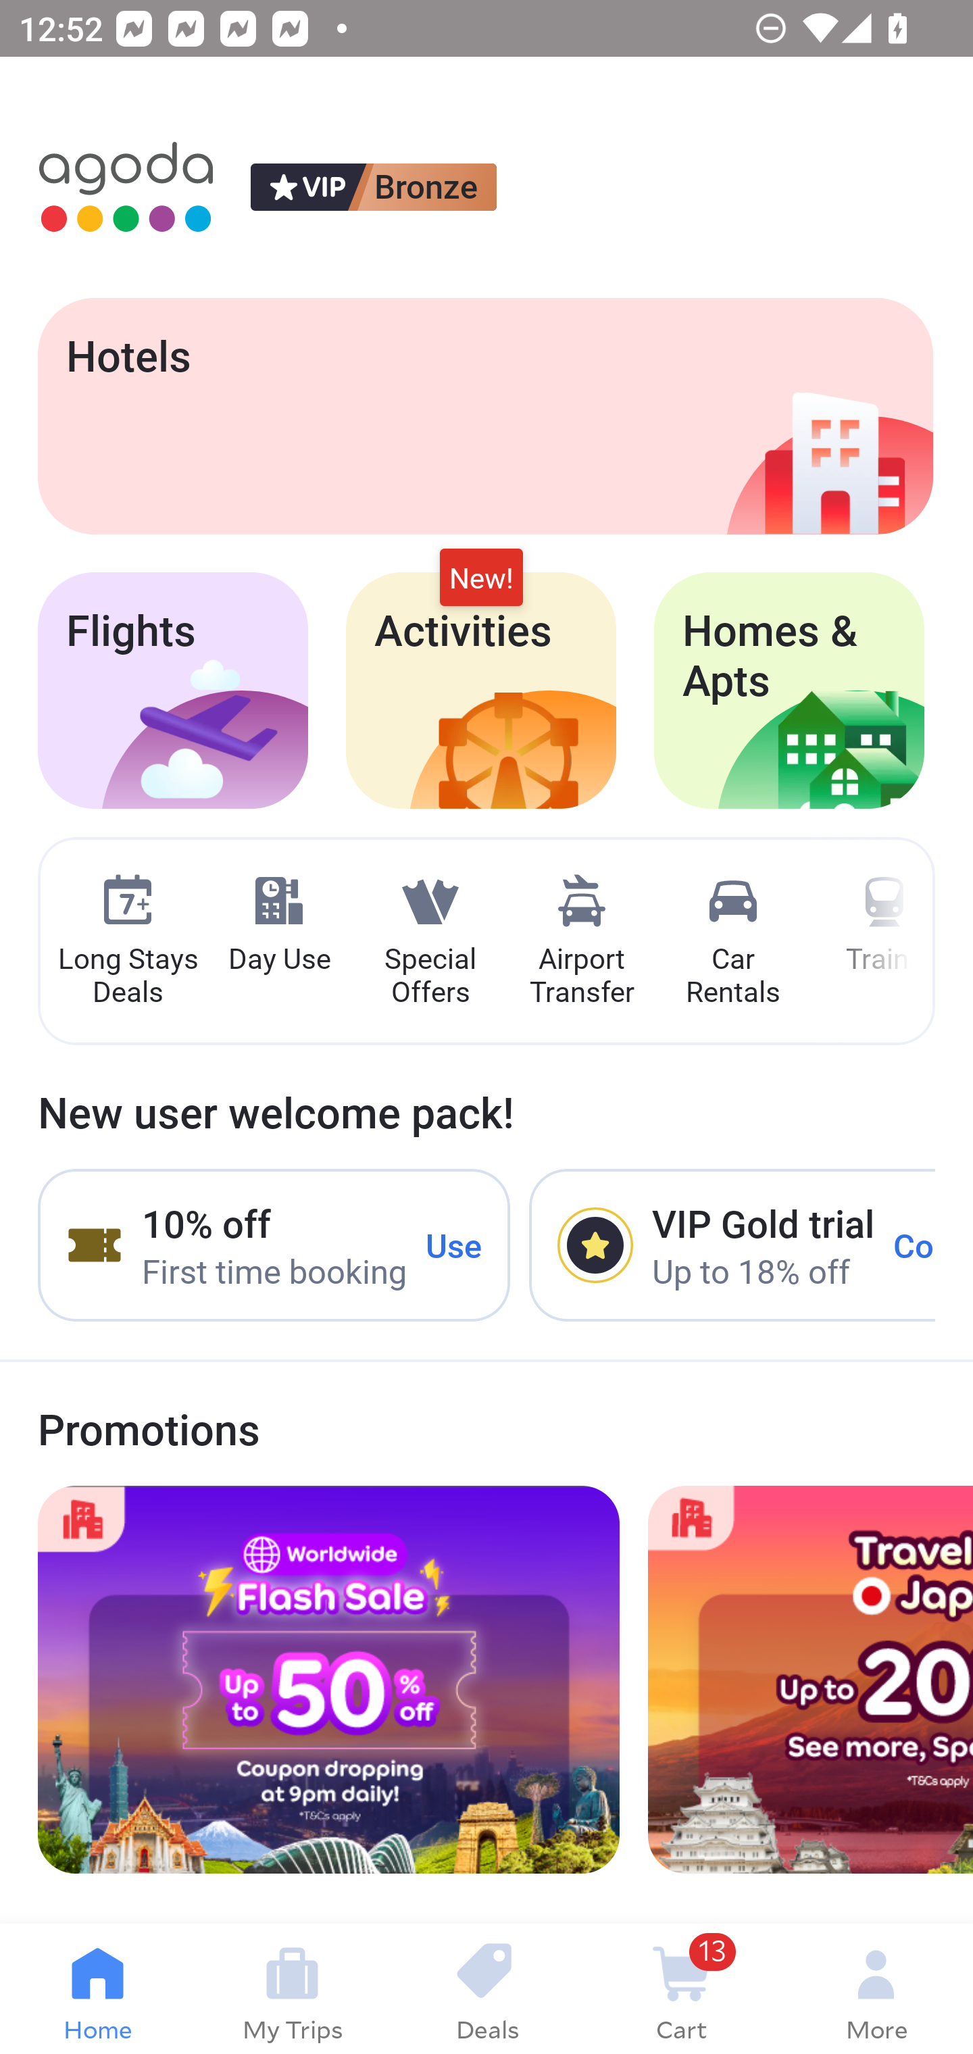  What do you see at coordinates (485, 416) in the screenshot?
I see `Hotels` at bounding box center [485, 416].